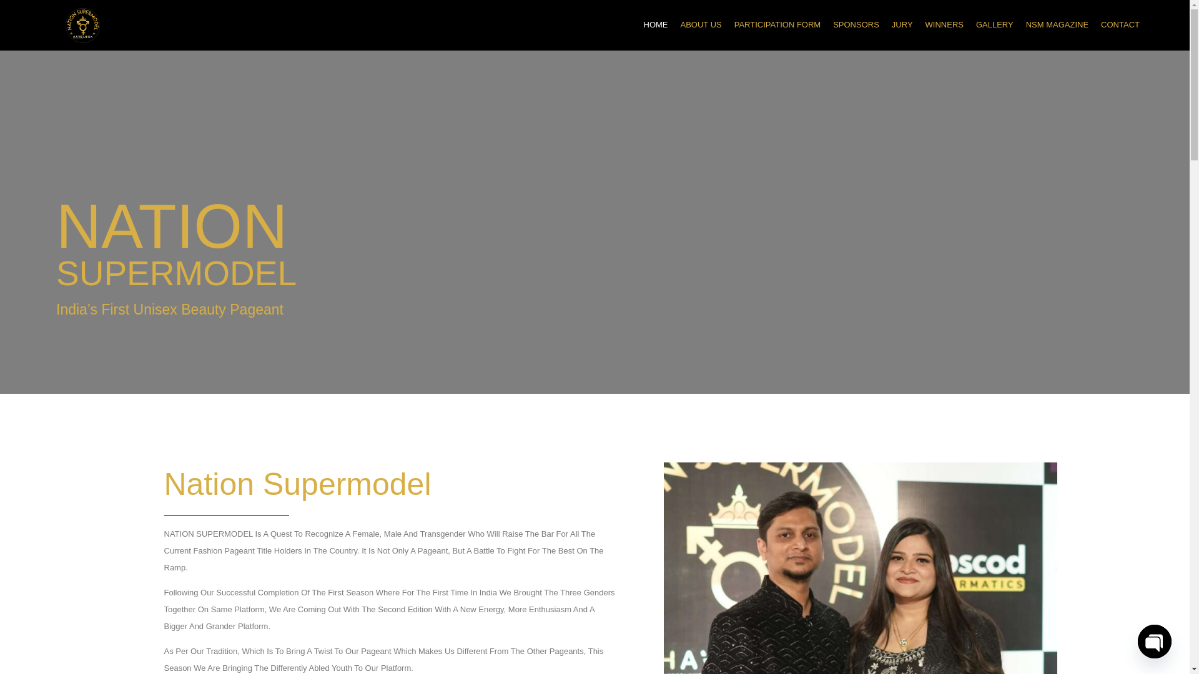  What do you see at coordinates (655, 25) in the screenshot?
I see `HOME` at bounding box center [655, 25].